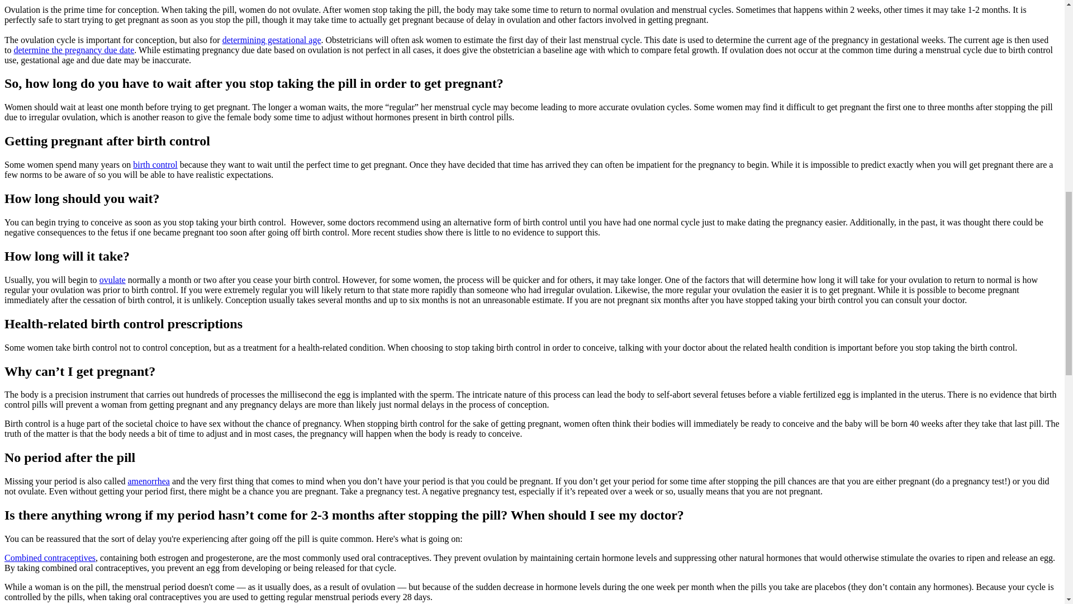 This screenshot has width=1073, height=604. What do you see at coordinates (49, 558) in the screenshot?
I see `Combined contraceptives` at bounding box center [49, 558].